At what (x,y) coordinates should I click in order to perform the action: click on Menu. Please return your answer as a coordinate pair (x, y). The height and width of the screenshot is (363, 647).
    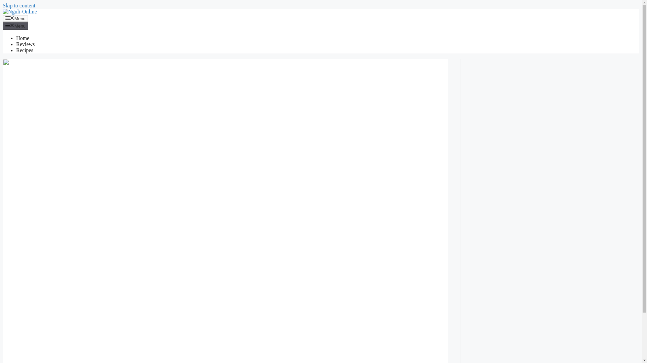
    Looking at the image, I should click on (16, 26).